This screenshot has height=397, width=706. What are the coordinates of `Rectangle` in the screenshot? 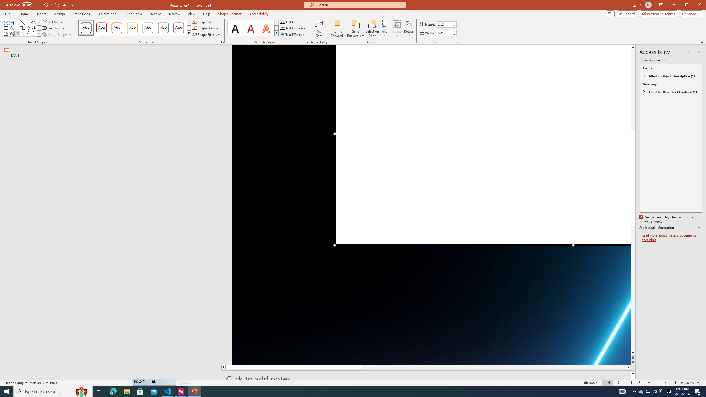 It's located at (107, 212).